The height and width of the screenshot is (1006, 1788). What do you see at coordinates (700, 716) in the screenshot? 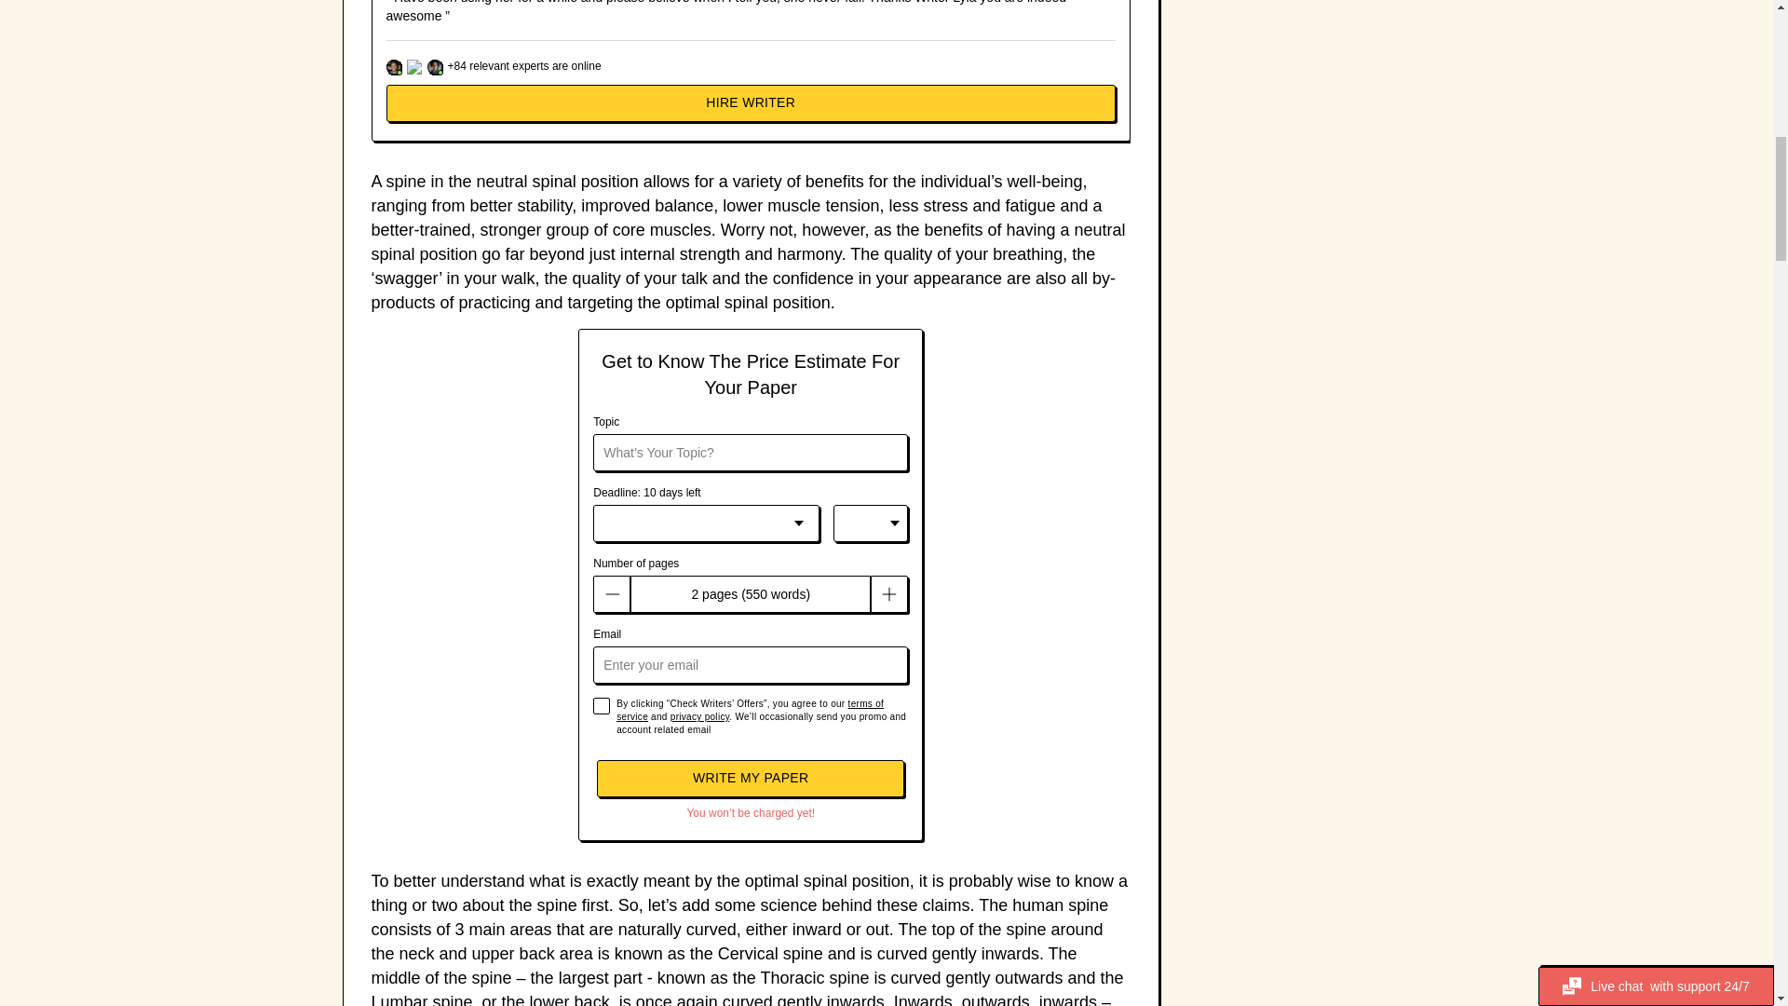
I see `privacy policy` at bounding box center [700, 716].